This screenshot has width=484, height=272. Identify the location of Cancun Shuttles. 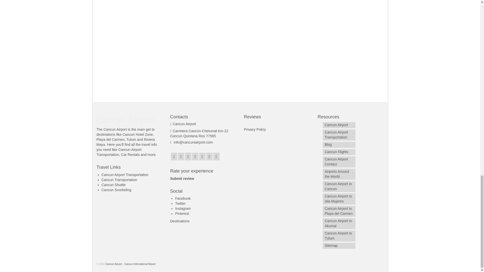
(113, 185).